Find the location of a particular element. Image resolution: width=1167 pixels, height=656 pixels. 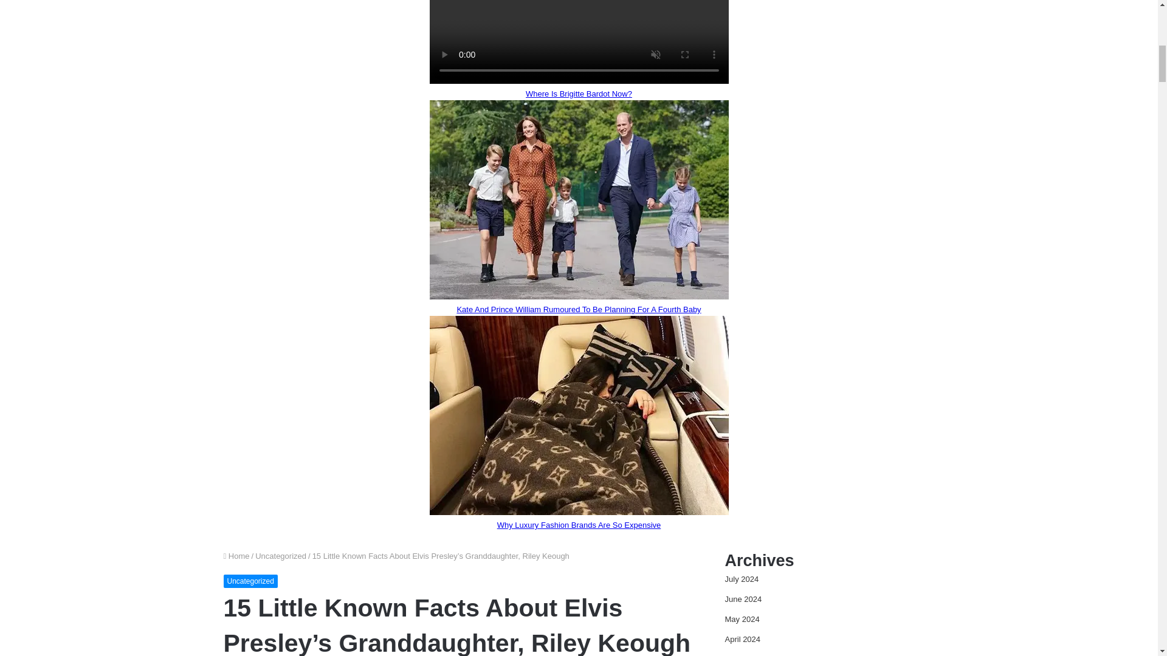

Uncategorized is located at coordinates (281, 556).